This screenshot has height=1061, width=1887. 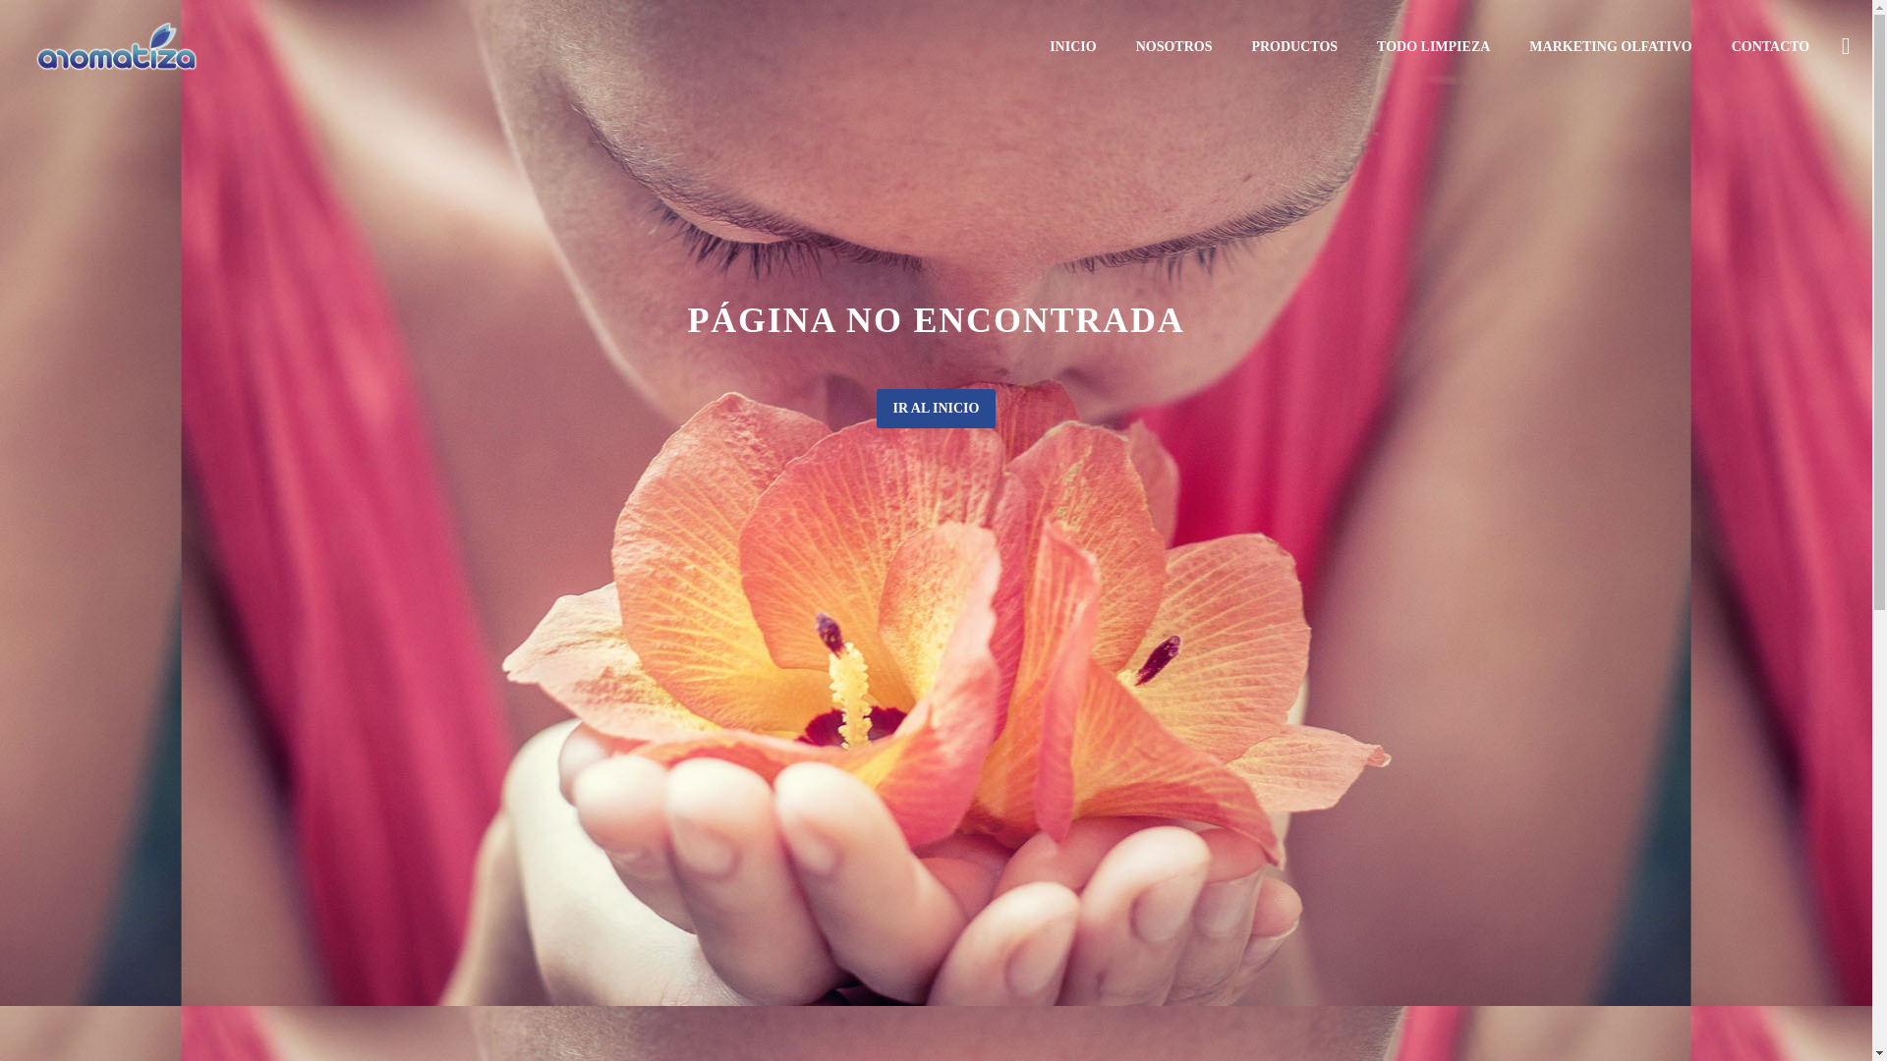 What do you see at coordinates (1072, 47) in the screenshot?
I see `INICIO` at bounding box center [1072, 47].